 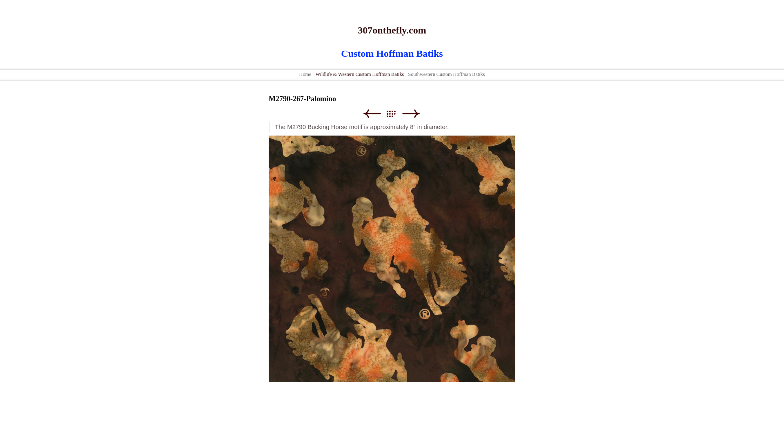 What do you see at coordinates (411, 114) in the screenshot?
I see `Next` at bounding box center [411, 114].